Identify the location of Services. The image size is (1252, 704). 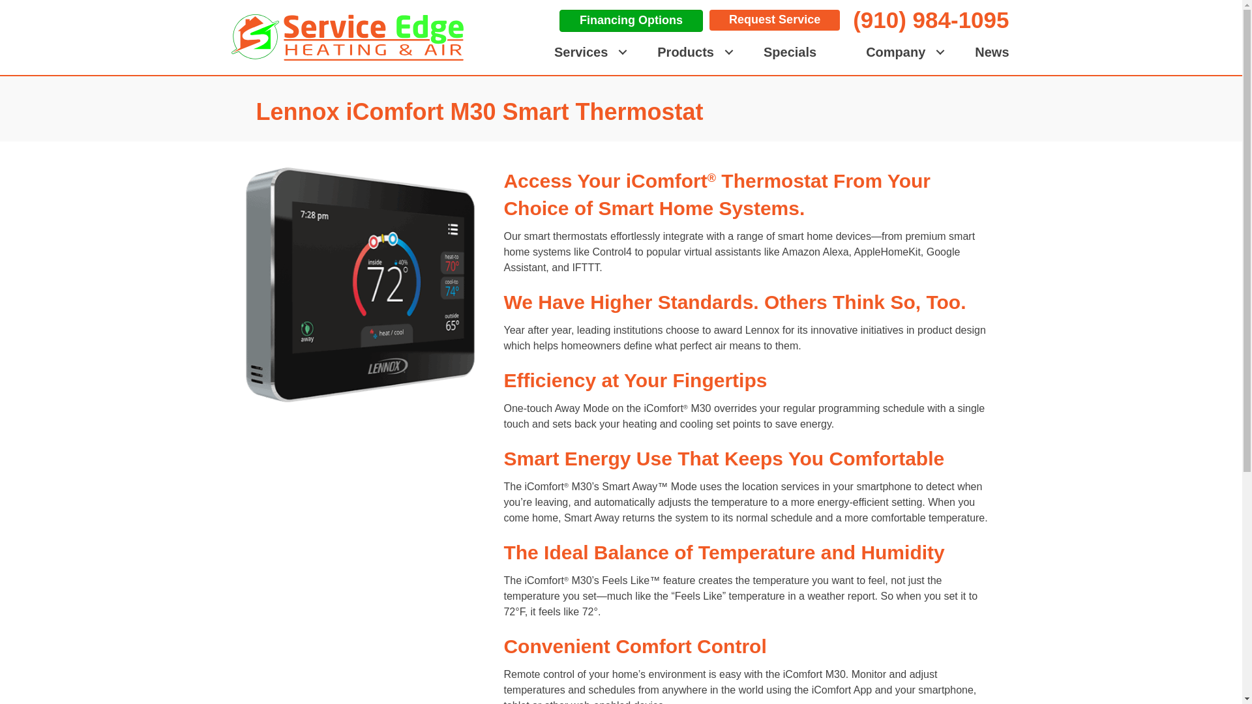
(580, 52).